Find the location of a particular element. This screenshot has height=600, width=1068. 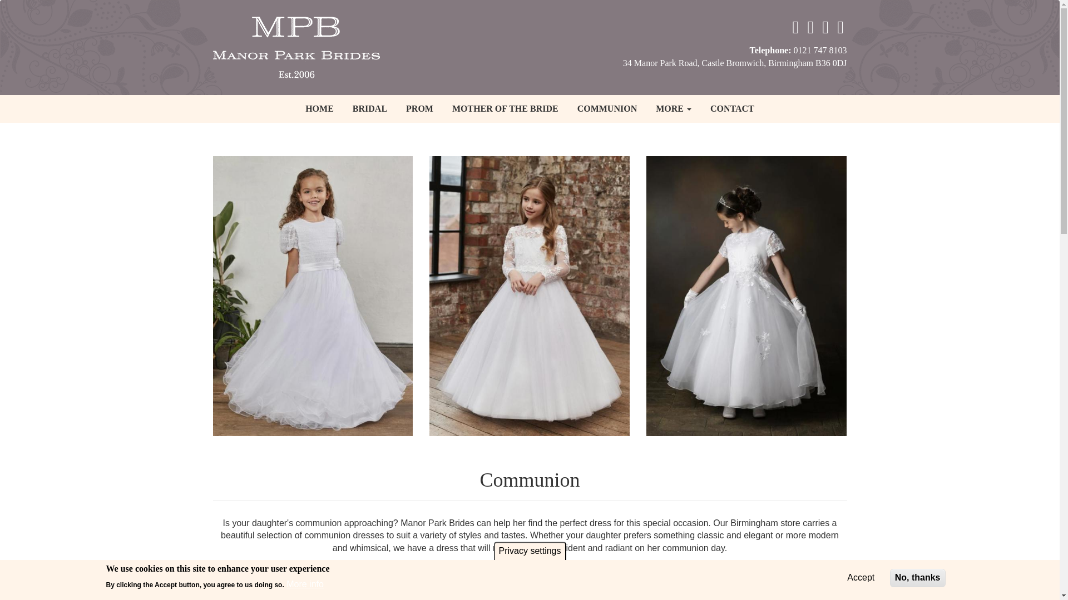

Accept is located at coordinates (861, 578).